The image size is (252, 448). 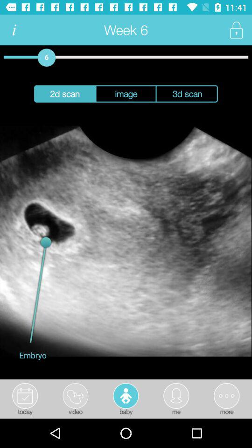 I want to click on press the item next to the week 6 item, so click(x=14, y=30).